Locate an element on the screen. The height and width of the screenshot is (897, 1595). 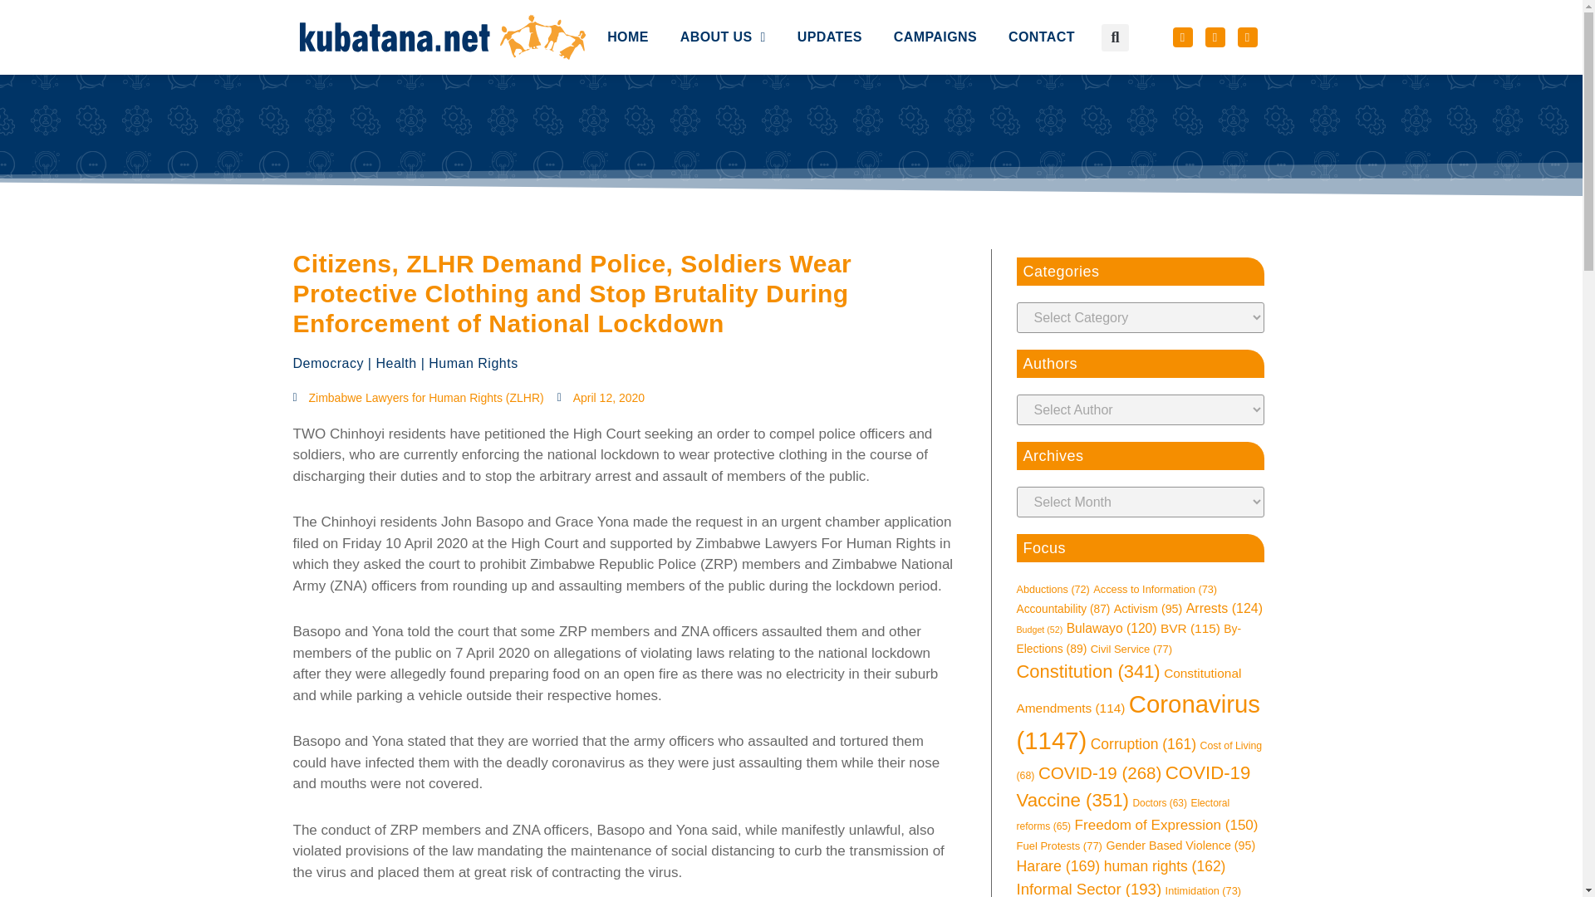
Health is located at coordinates (395, 363).